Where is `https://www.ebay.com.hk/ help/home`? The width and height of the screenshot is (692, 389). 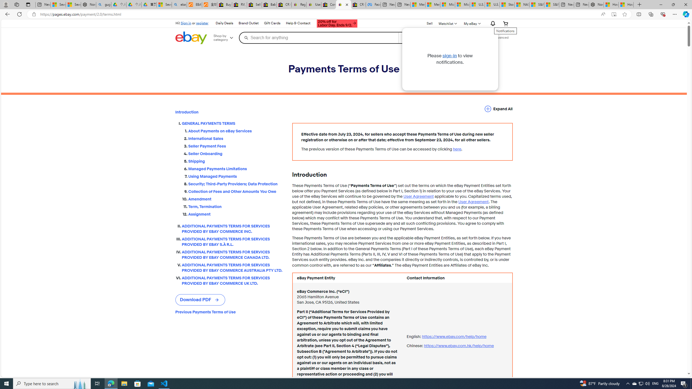 https://www.ebay.com.hk/ help/home is located at coordinates (458, 346).